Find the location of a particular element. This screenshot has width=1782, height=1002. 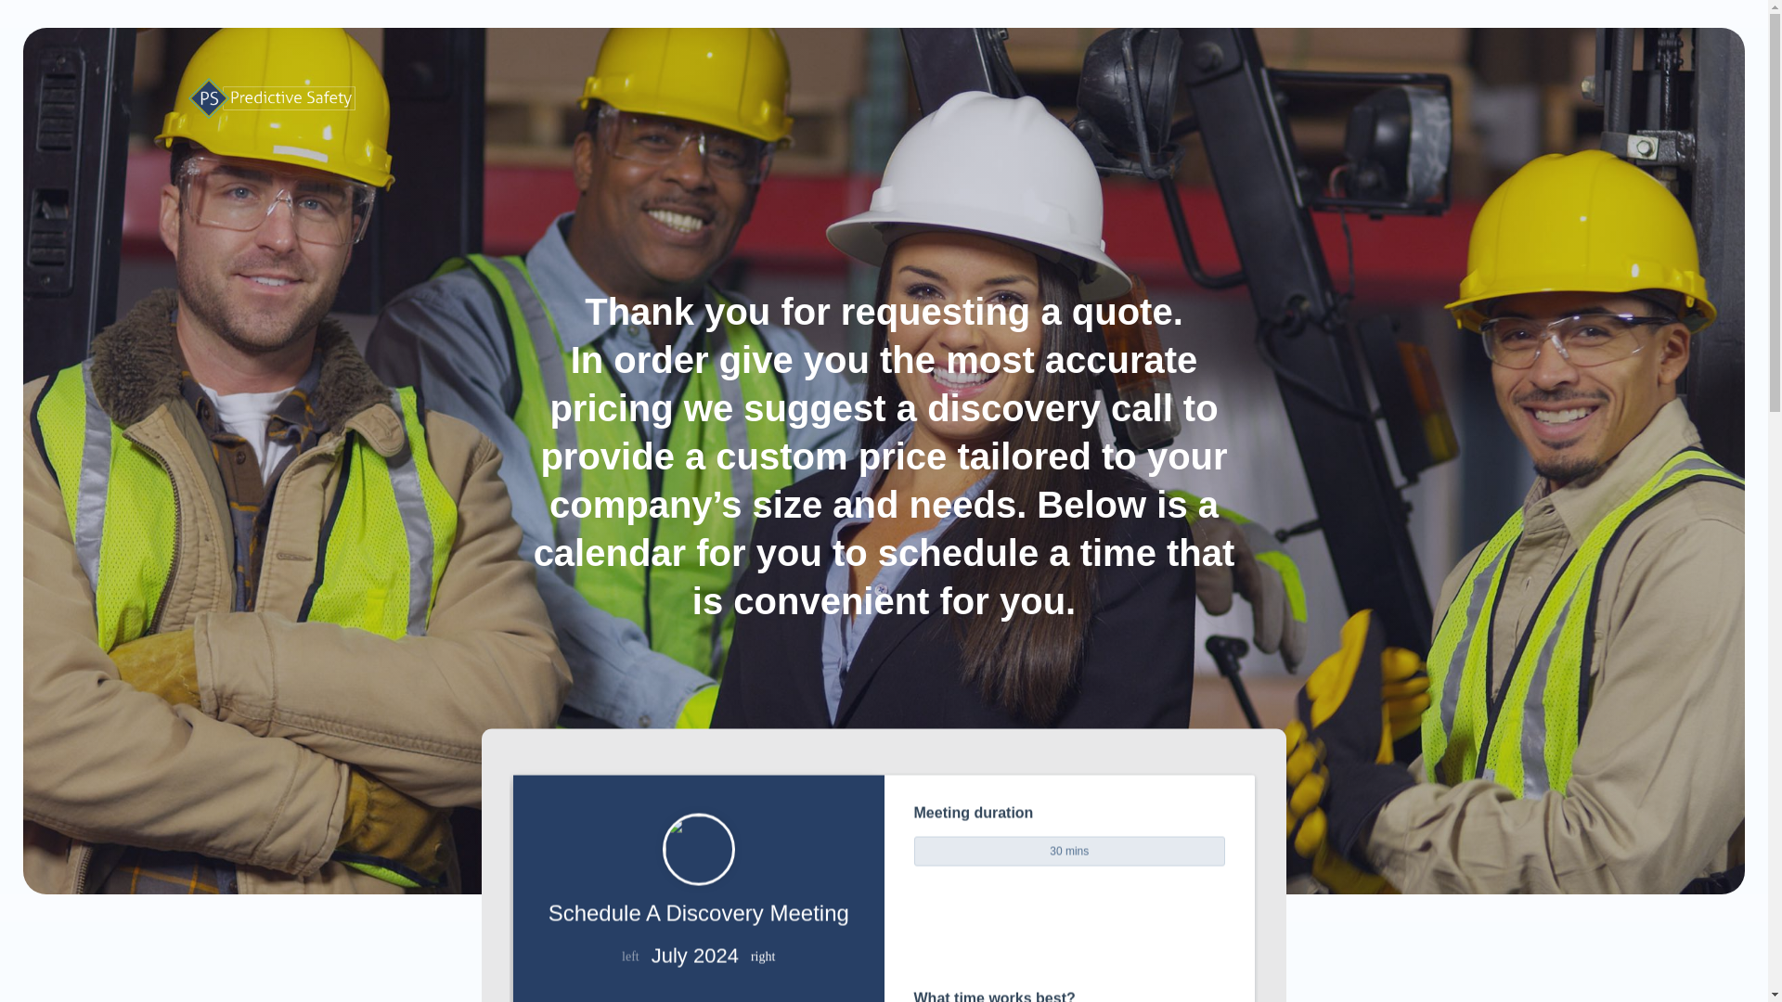

PS logo horiz white is located at coordinates (271, 98).